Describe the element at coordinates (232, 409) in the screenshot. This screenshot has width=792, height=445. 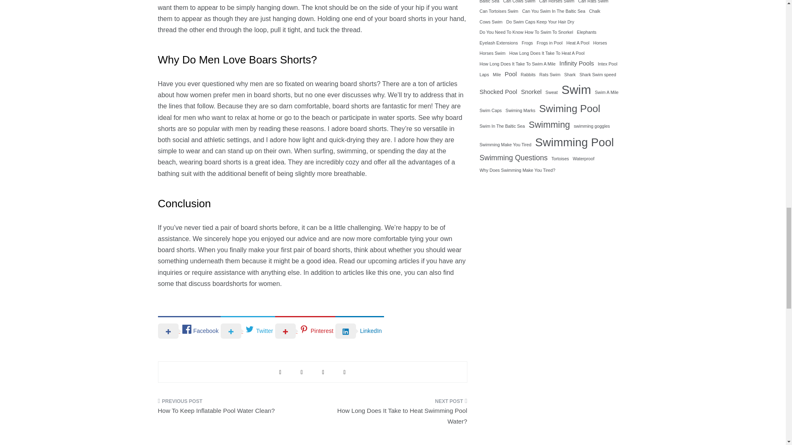
I see `How To Keep Inflatable Pool Water Clean?` at that location.